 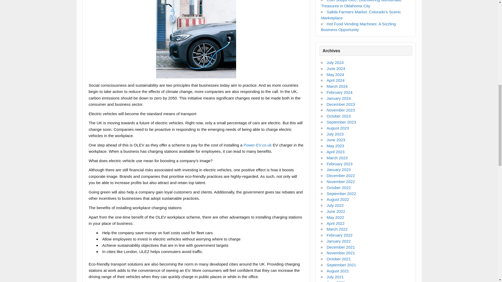 What do you see at coordinates (335, 80) in the screenshot?
I see `April 2024` at bounding box center [335, 80].